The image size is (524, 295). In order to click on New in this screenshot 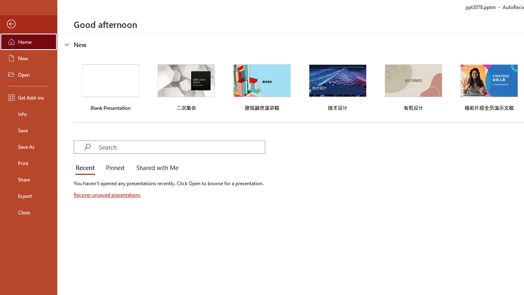, I will do `click(29, 58)`.